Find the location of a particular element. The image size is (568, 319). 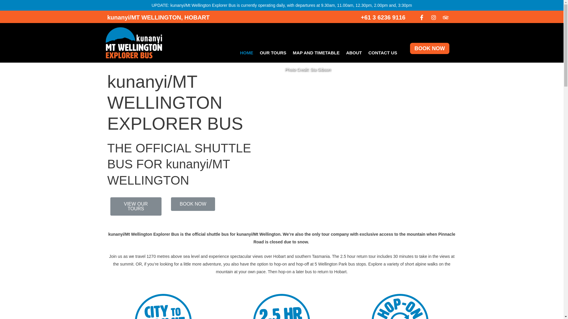

VIEW OUR TOURS is located at coordinates (135, 206).